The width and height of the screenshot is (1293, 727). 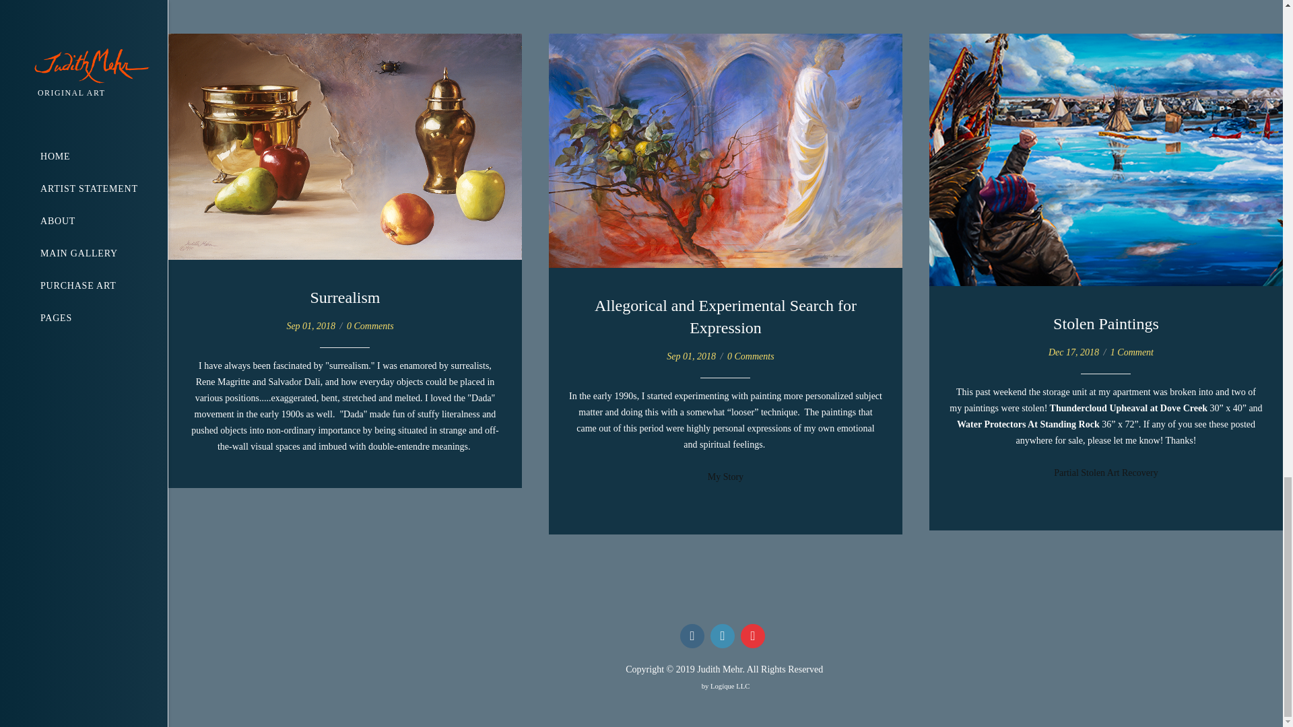 I want to click on Instagram, so click(x=692, y=635).